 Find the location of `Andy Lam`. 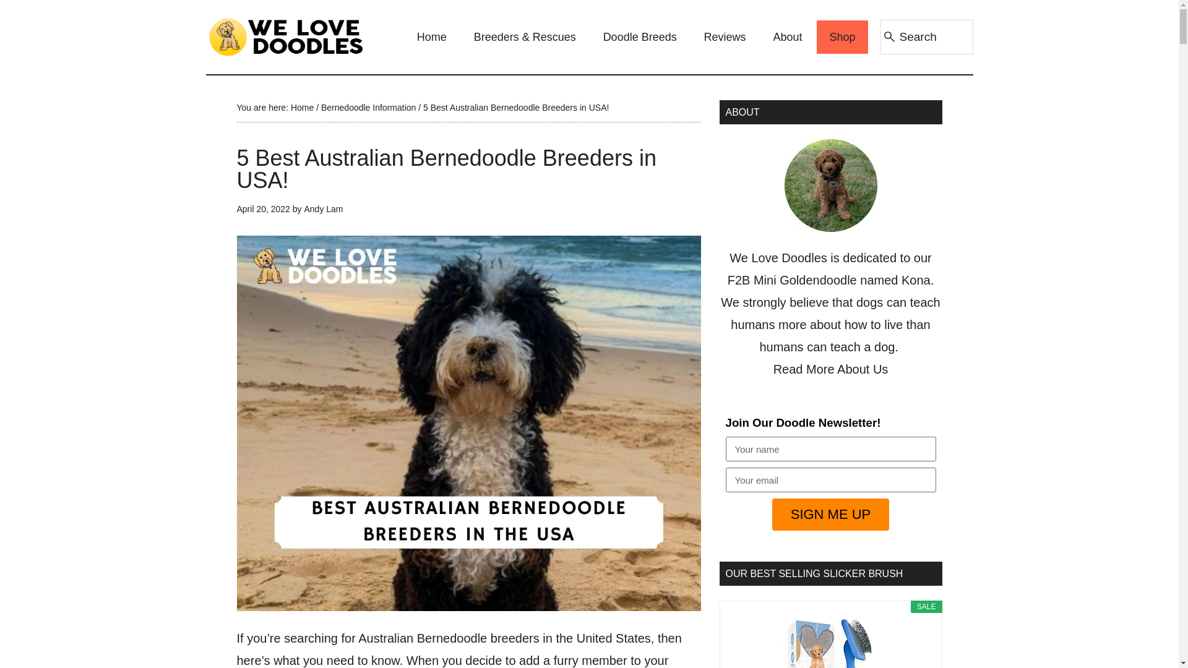

Andy Lam is located at coordinates (323, 209).